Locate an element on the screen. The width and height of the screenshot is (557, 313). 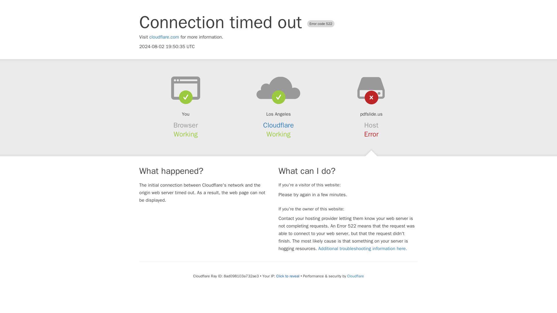
Click to reveal is located at coordinates (288, 276).